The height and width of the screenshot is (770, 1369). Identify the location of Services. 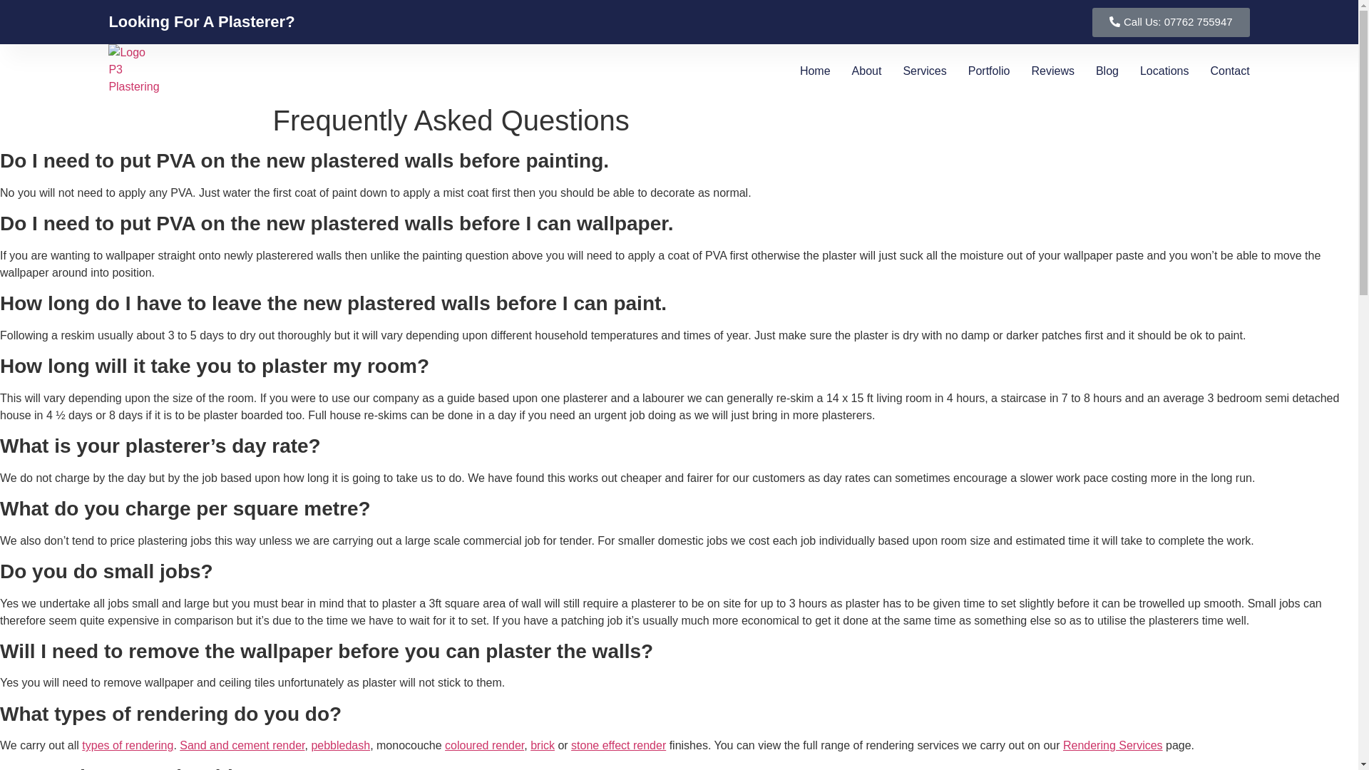
(924, 71).